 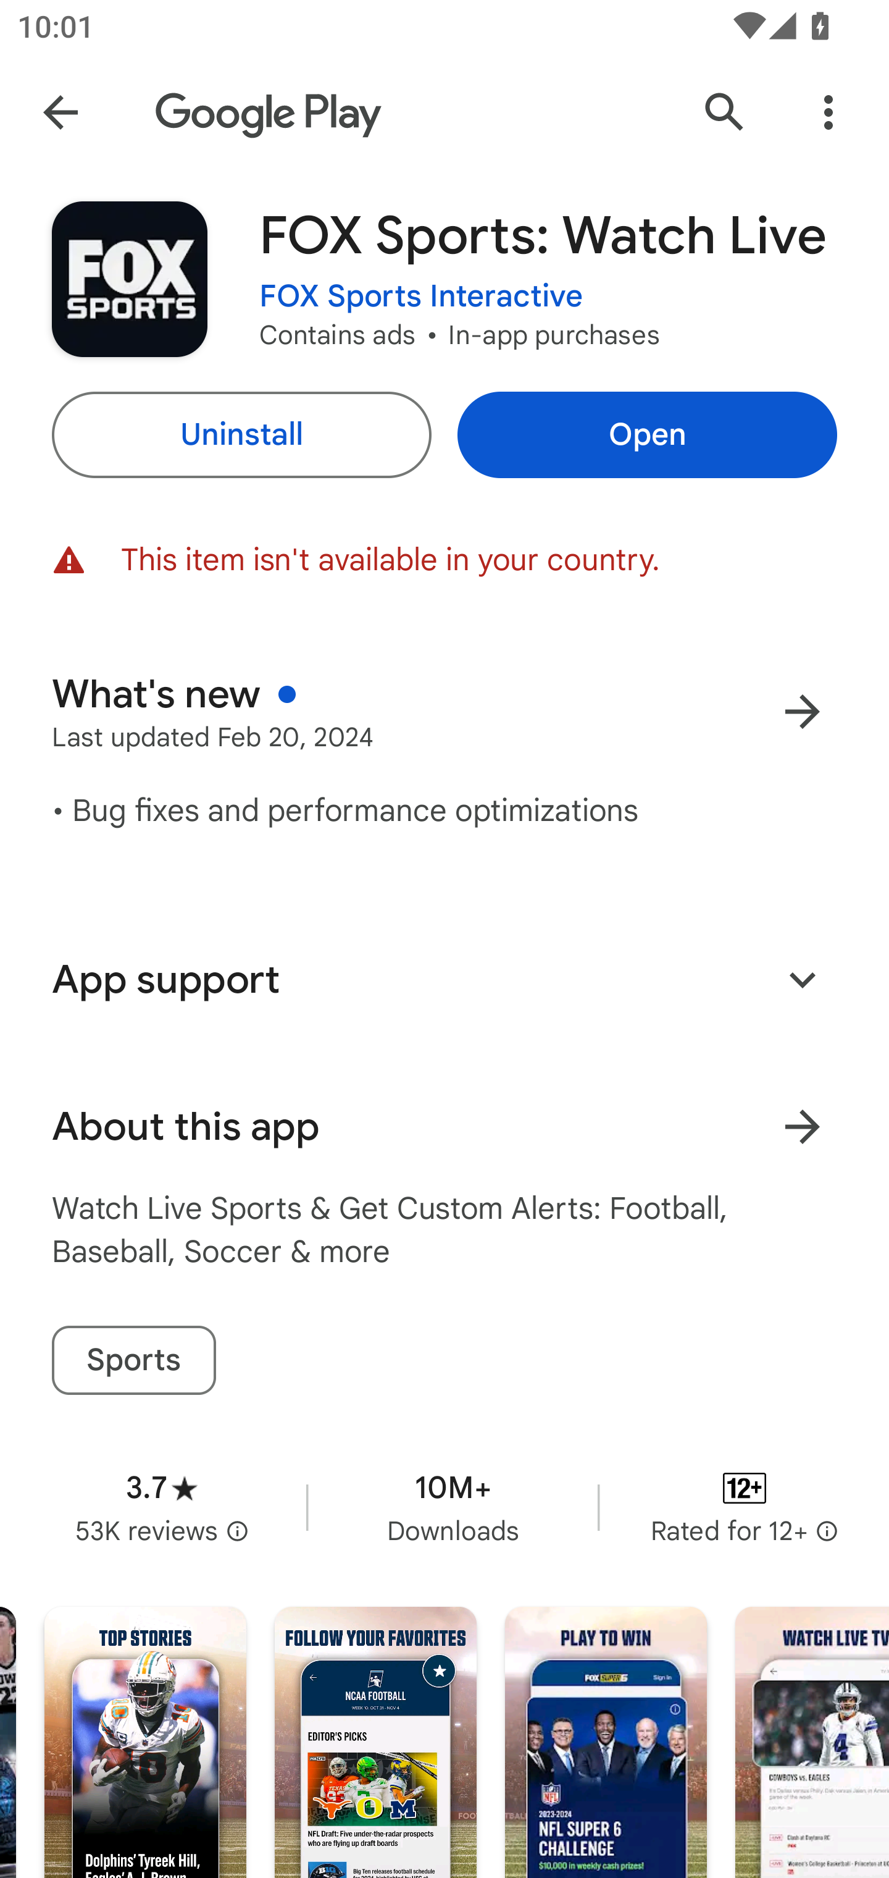 I want to click on About this app Learn more About this app, so click(x=444, y=1127).